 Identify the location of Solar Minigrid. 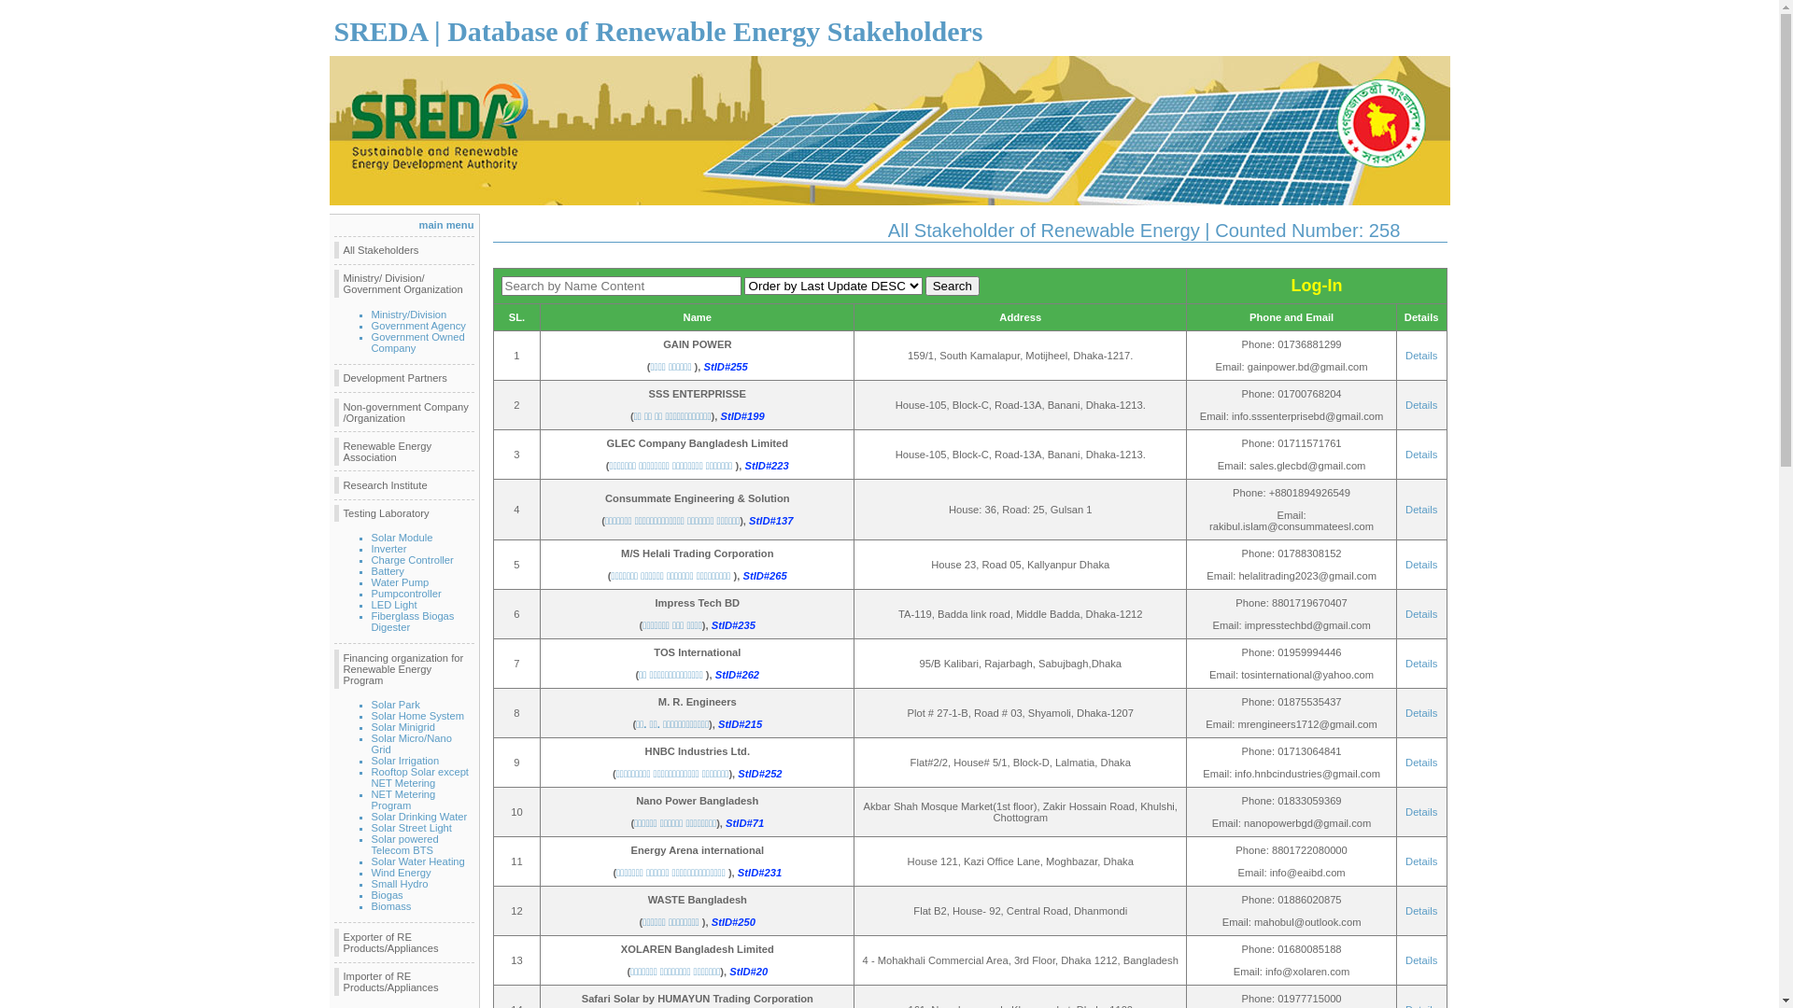
(403, 727).